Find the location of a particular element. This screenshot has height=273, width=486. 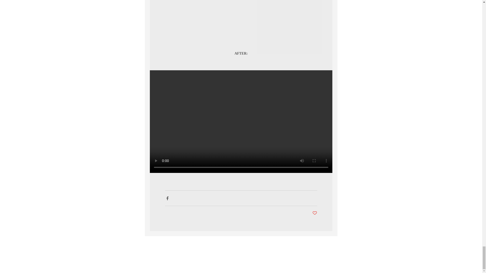

Post not marked as liked is located at coordinates (315, 213).